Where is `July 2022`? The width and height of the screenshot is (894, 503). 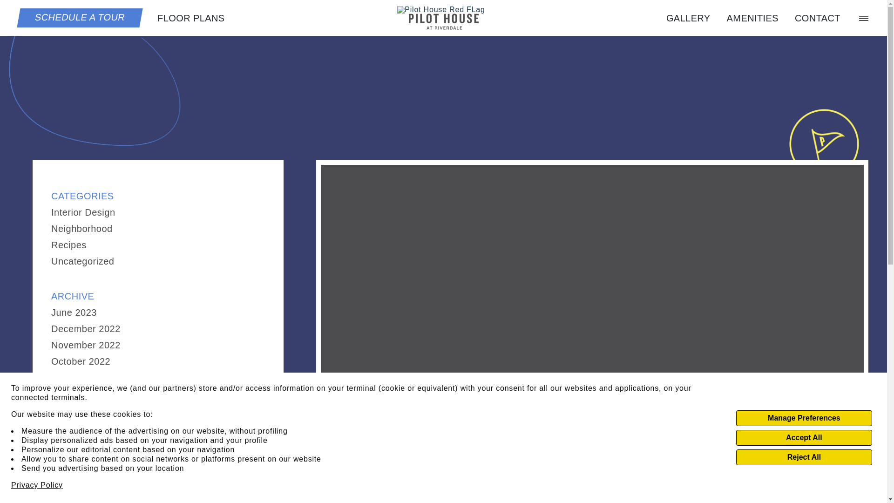
July 2022 is located at coordinates (72, 410).